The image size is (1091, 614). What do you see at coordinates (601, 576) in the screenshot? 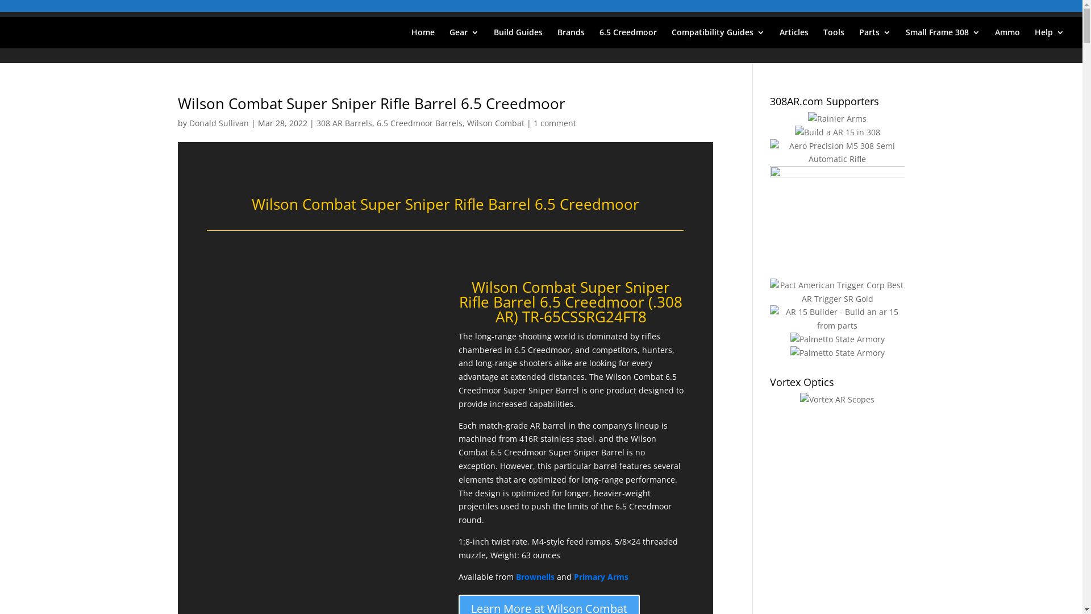
I see `Primary Arms` at bounding box center [601, 576].